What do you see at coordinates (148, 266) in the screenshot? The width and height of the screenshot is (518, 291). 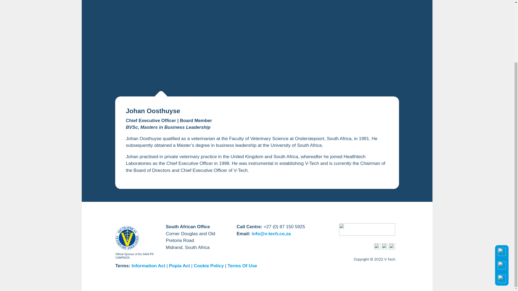 I see `Information Act` at bounding box center [148, 266].